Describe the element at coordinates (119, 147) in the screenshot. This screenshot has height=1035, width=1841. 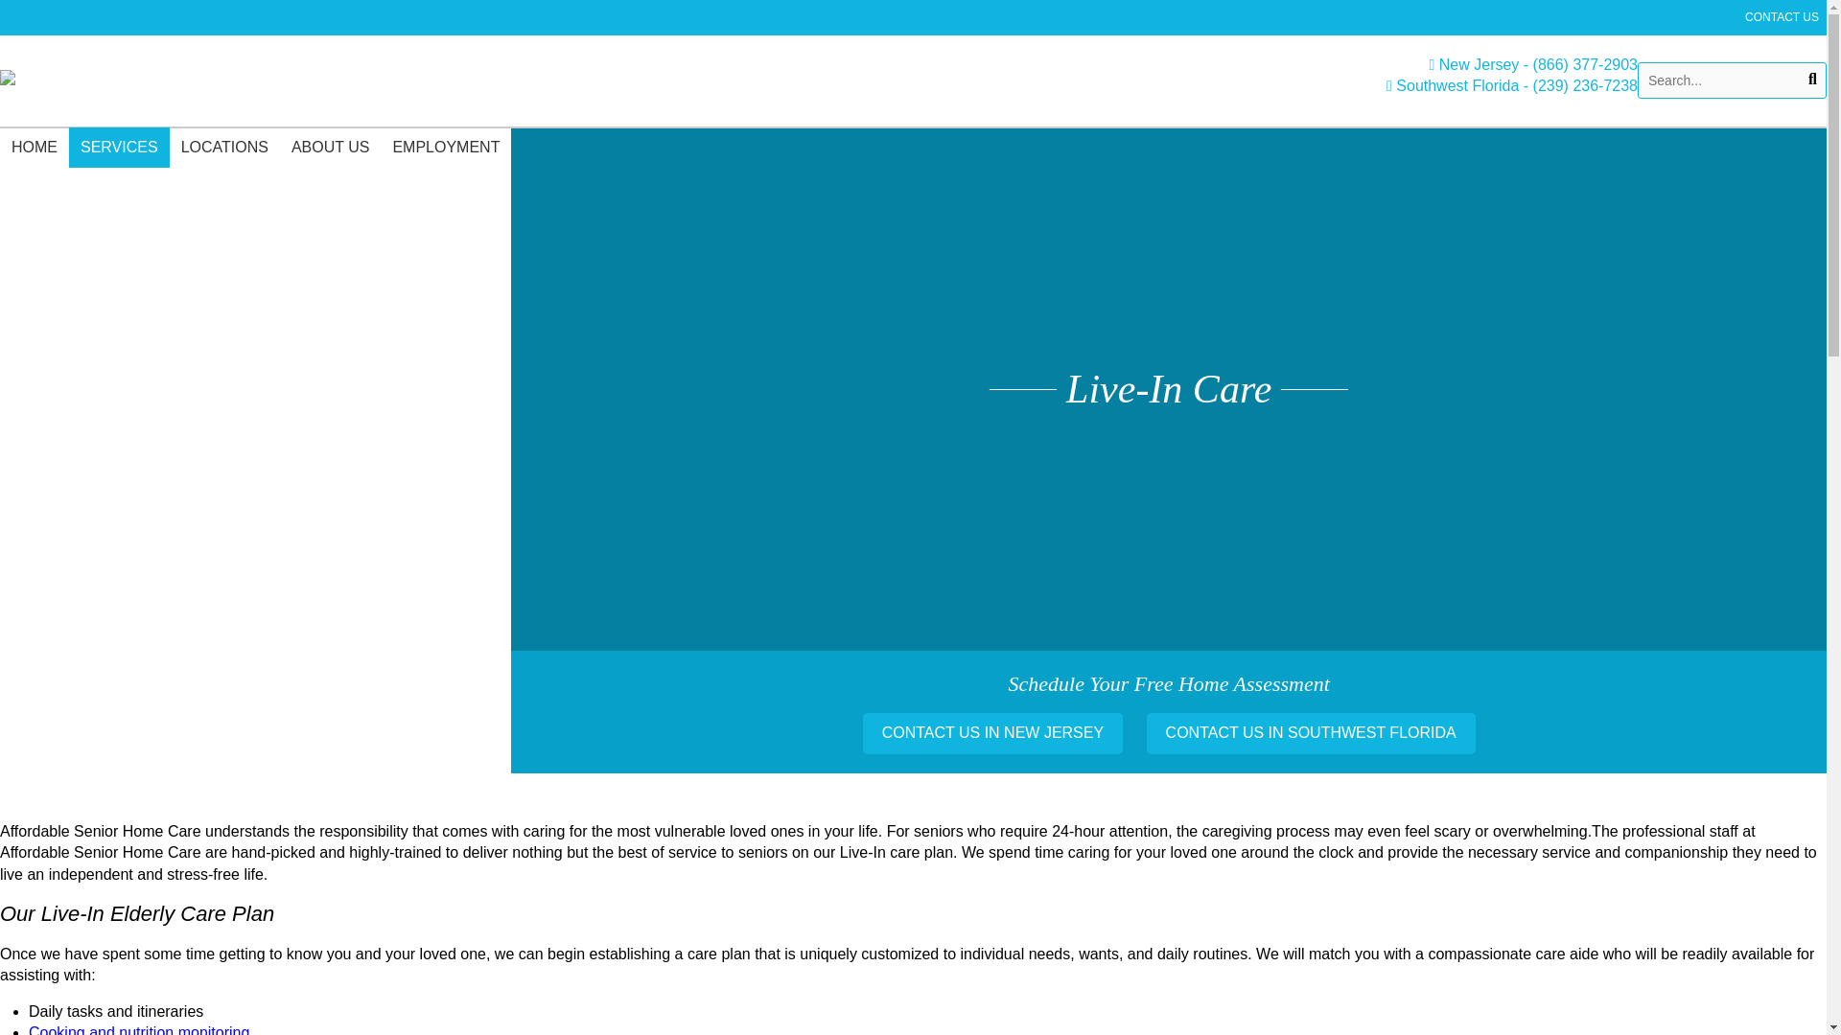
I see `SERVICES` at that location.